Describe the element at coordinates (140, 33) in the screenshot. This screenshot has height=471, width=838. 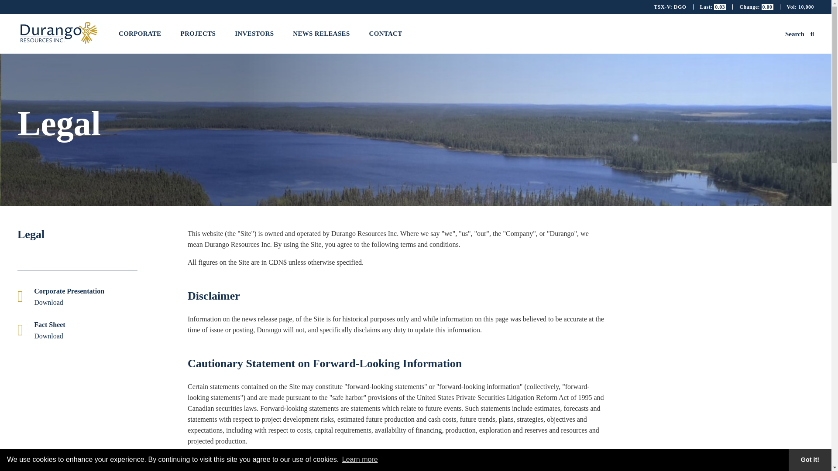
I see `CORPORATE` at that location.